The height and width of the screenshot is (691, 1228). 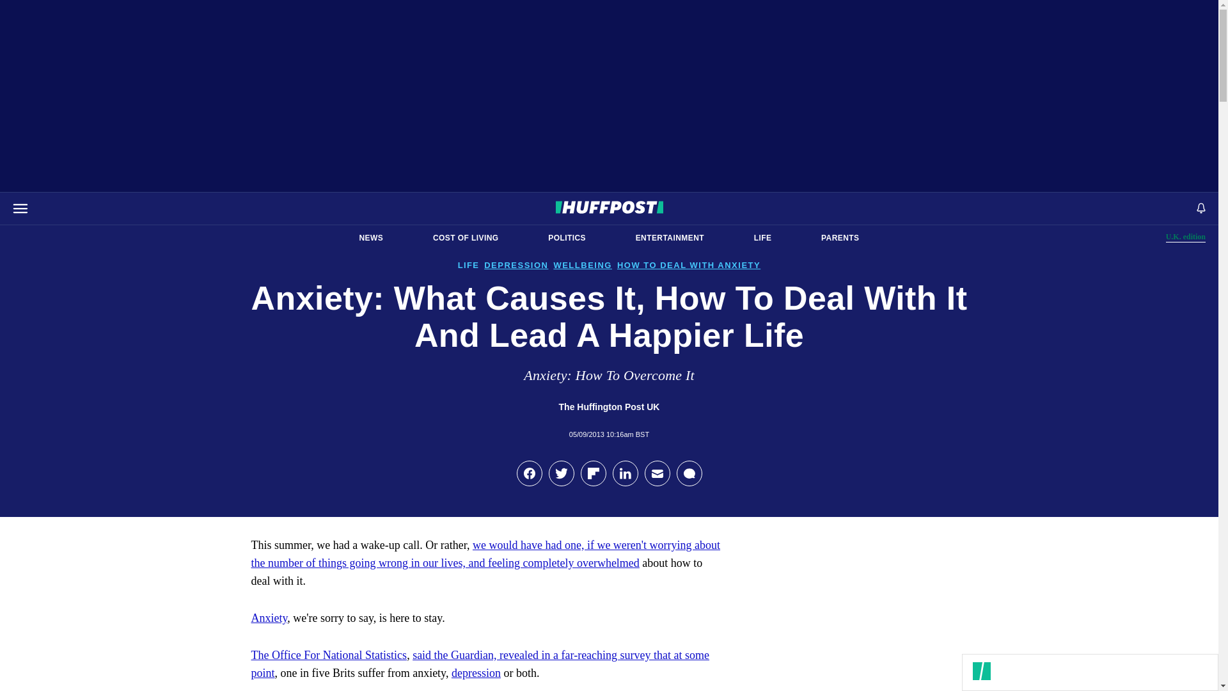 I want to click on COST OF LIVING, so click(x=1186, y=237).